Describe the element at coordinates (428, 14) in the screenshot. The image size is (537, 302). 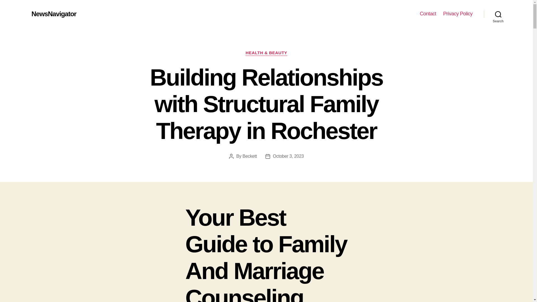
I see `Contact` at that location.